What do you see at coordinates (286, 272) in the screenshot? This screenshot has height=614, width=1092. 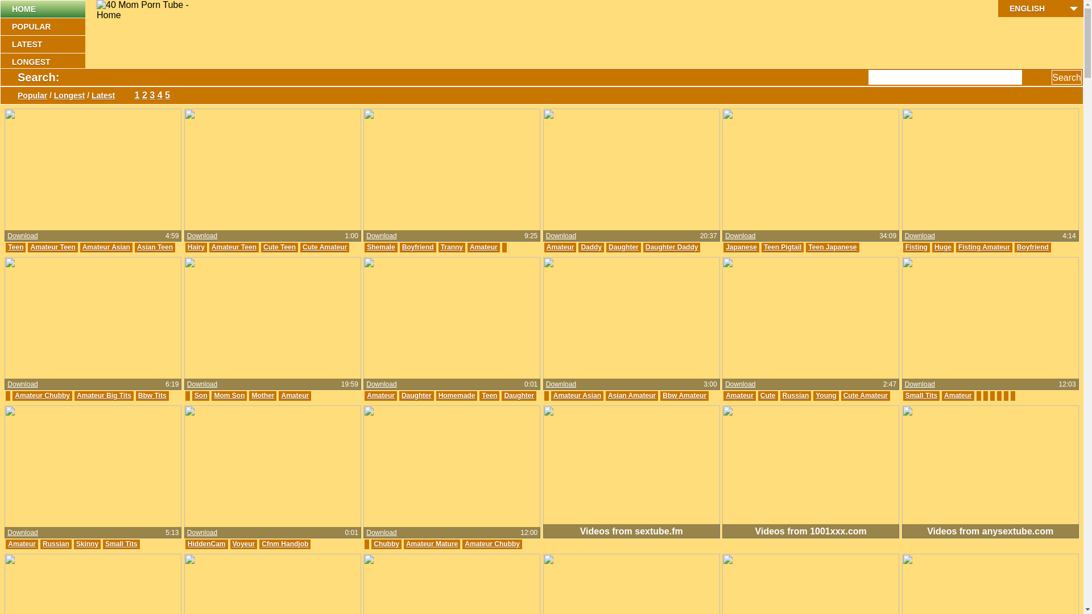 I see `Masturbating Teen` at bounding box center [286, 272].